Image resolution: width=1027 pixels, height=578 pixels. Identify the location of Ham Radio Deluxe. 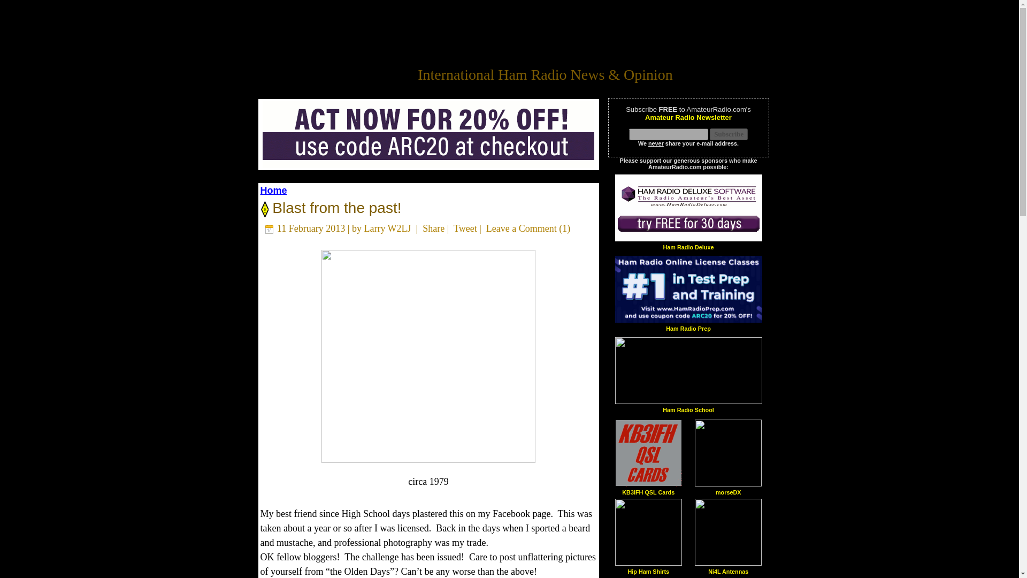
(688, 246).